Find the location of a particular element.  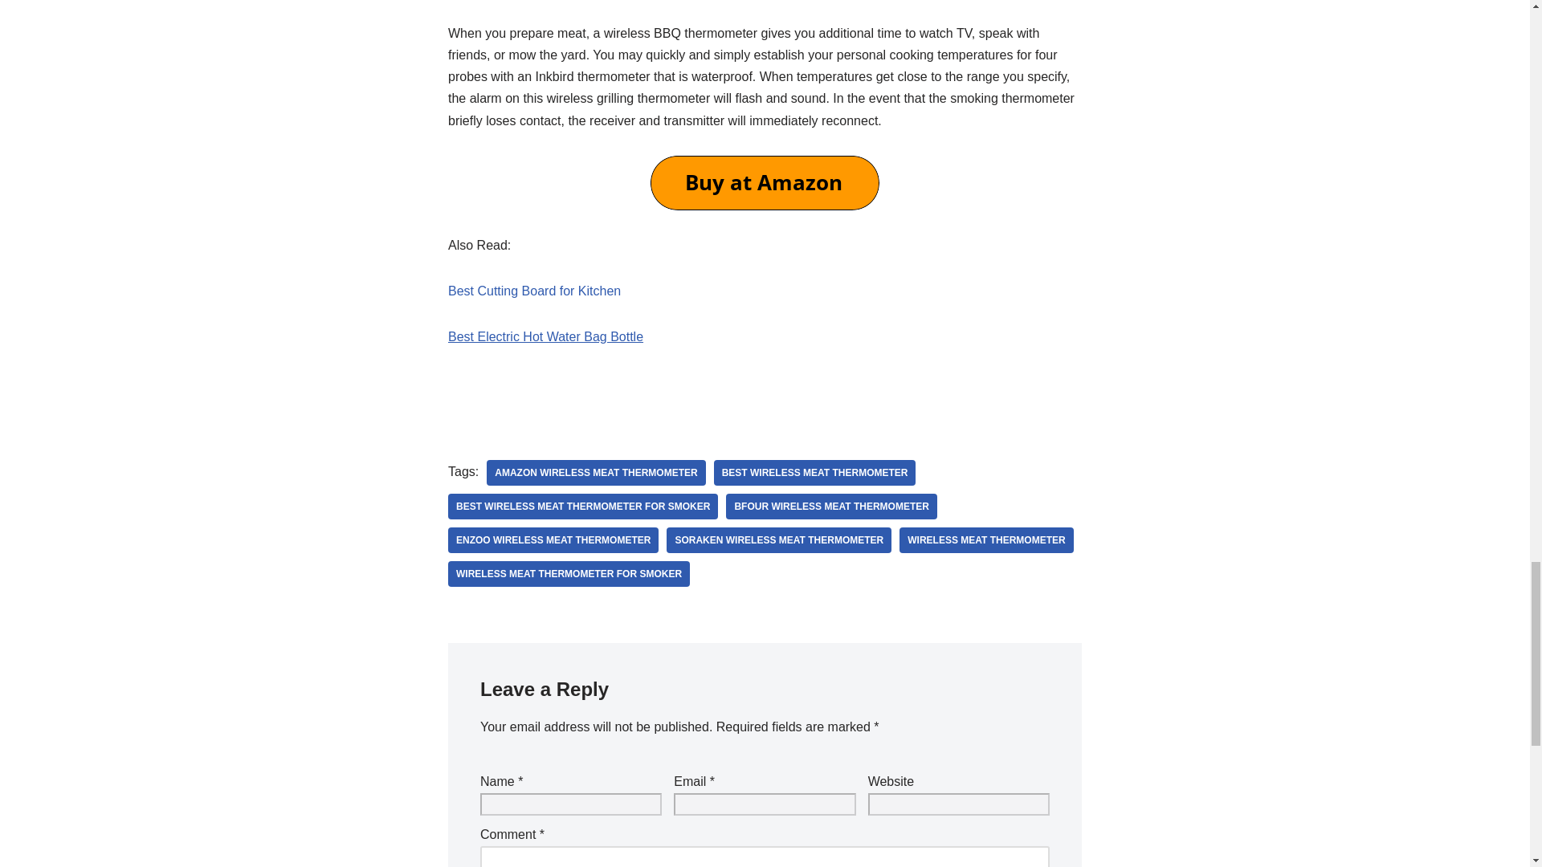

BEST WIRELESS MEAT THERMOMETER FOR SMOKER is located at coordinates (583, 506).